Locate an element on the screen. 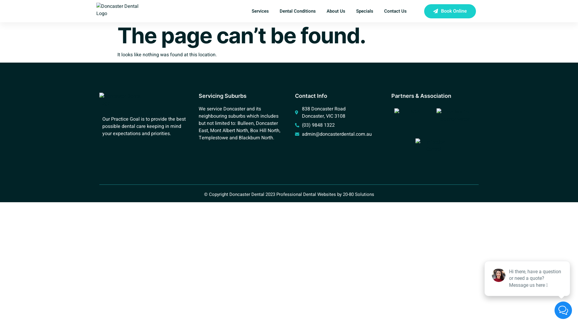 The width and height of the screenshot is (578, 325). admin@doncasterdental.com.au is located at coordinates (337, 134).